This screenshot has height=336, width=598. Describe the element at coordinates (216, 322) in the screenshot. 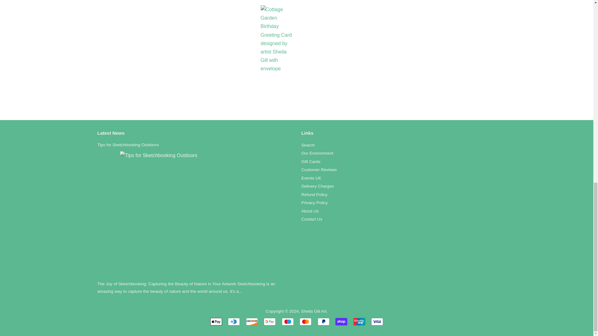

I see `Apple Pay` at that location.